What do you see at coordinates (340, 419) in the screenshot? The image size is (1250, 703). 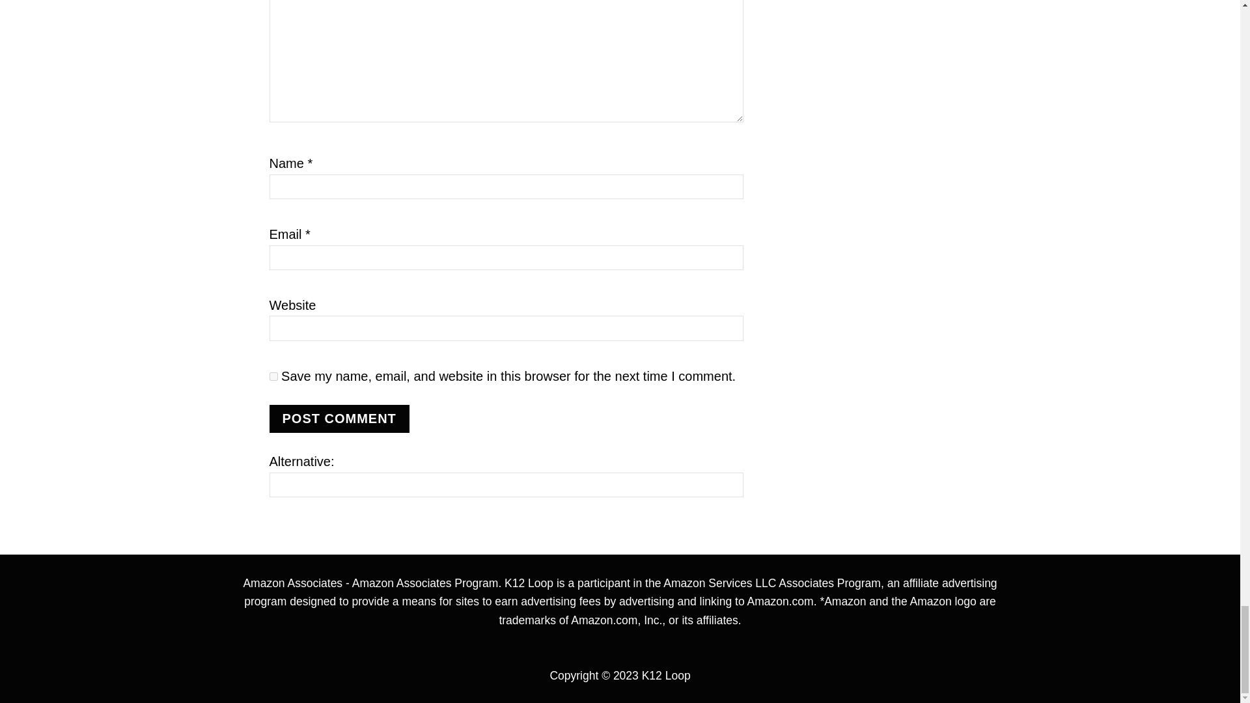 I see `Post Comment` at bounding box center [340, 419].